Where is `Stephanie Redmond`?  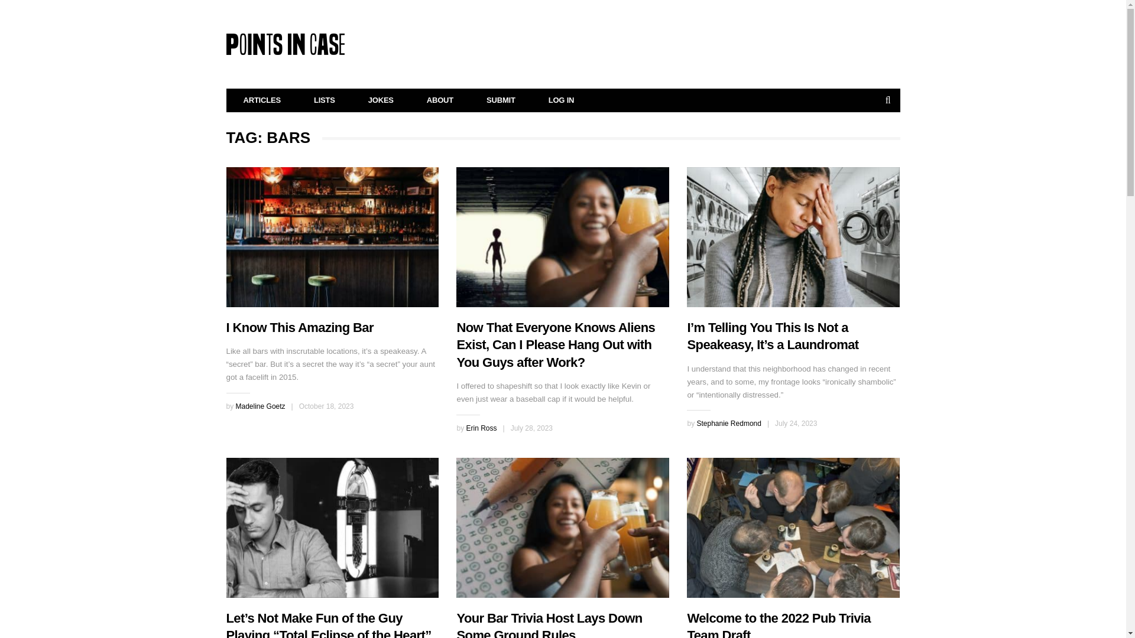 Stephanie Redmond is located at coordinates (728, 423).